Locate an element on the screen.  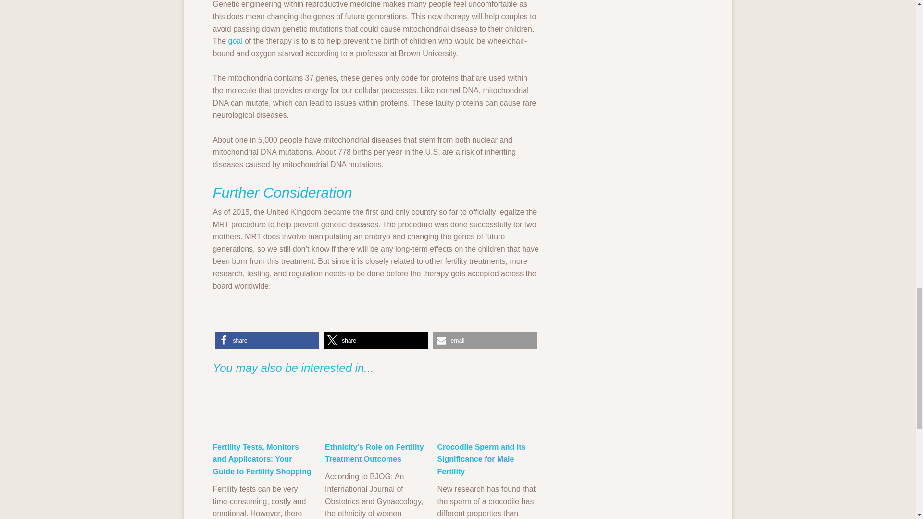
email  is located at coordinates (485, 340).